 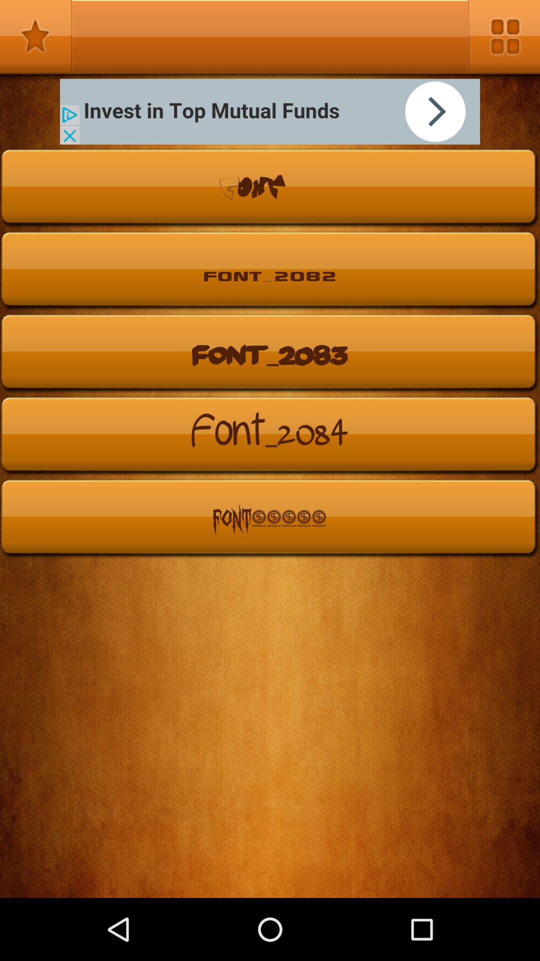 What do you see at coordinates (504, 36) in the screenshot?
I see `go to menu` at bounding box center [504, 36].